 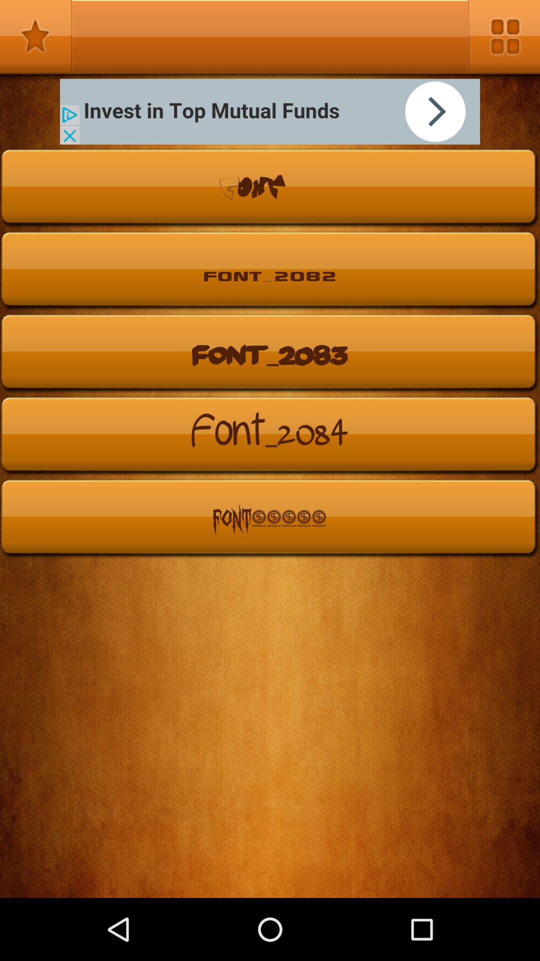 What do you see at coordinates (504, 36) in the screenshot?
I see `go to menu` at bounding box center [504, 36].